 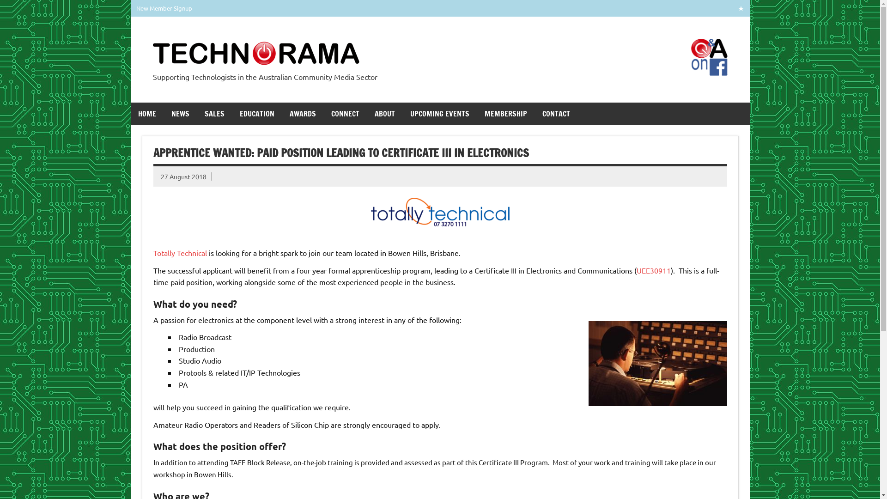 What do you see at coordinates (384, 114) in the screenshot?
I see `ABOUT` at bounding box center [384, 114].